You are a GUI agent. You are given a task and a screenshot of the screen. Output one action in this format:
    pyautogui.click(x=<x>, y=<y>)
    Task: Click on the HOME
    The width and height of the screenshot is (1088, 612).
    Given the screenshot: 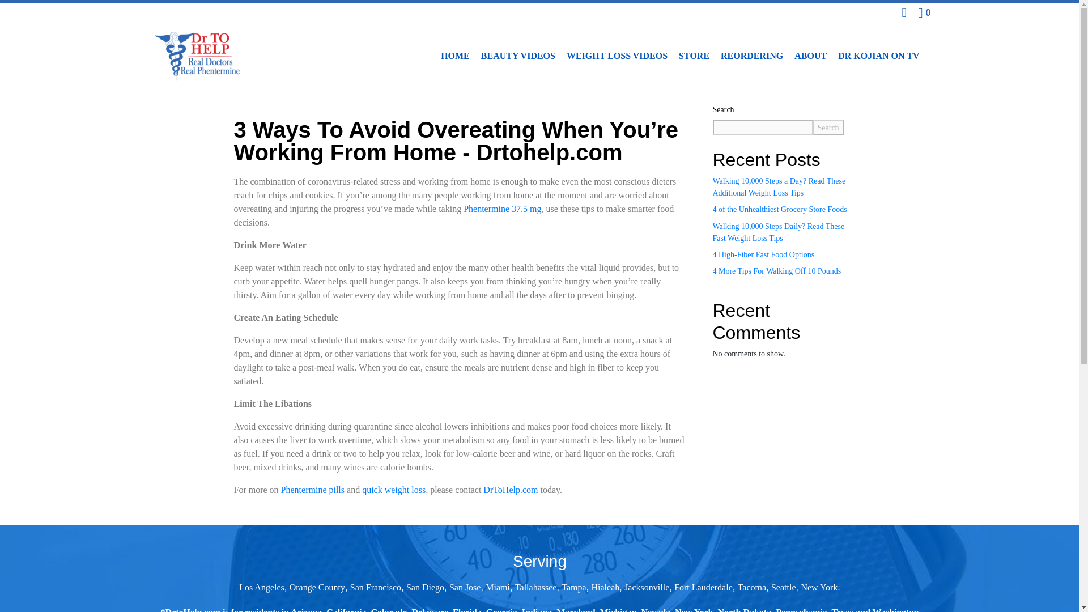 What is the action you would take?
    pyautogui.click(x=456, y=56)
    